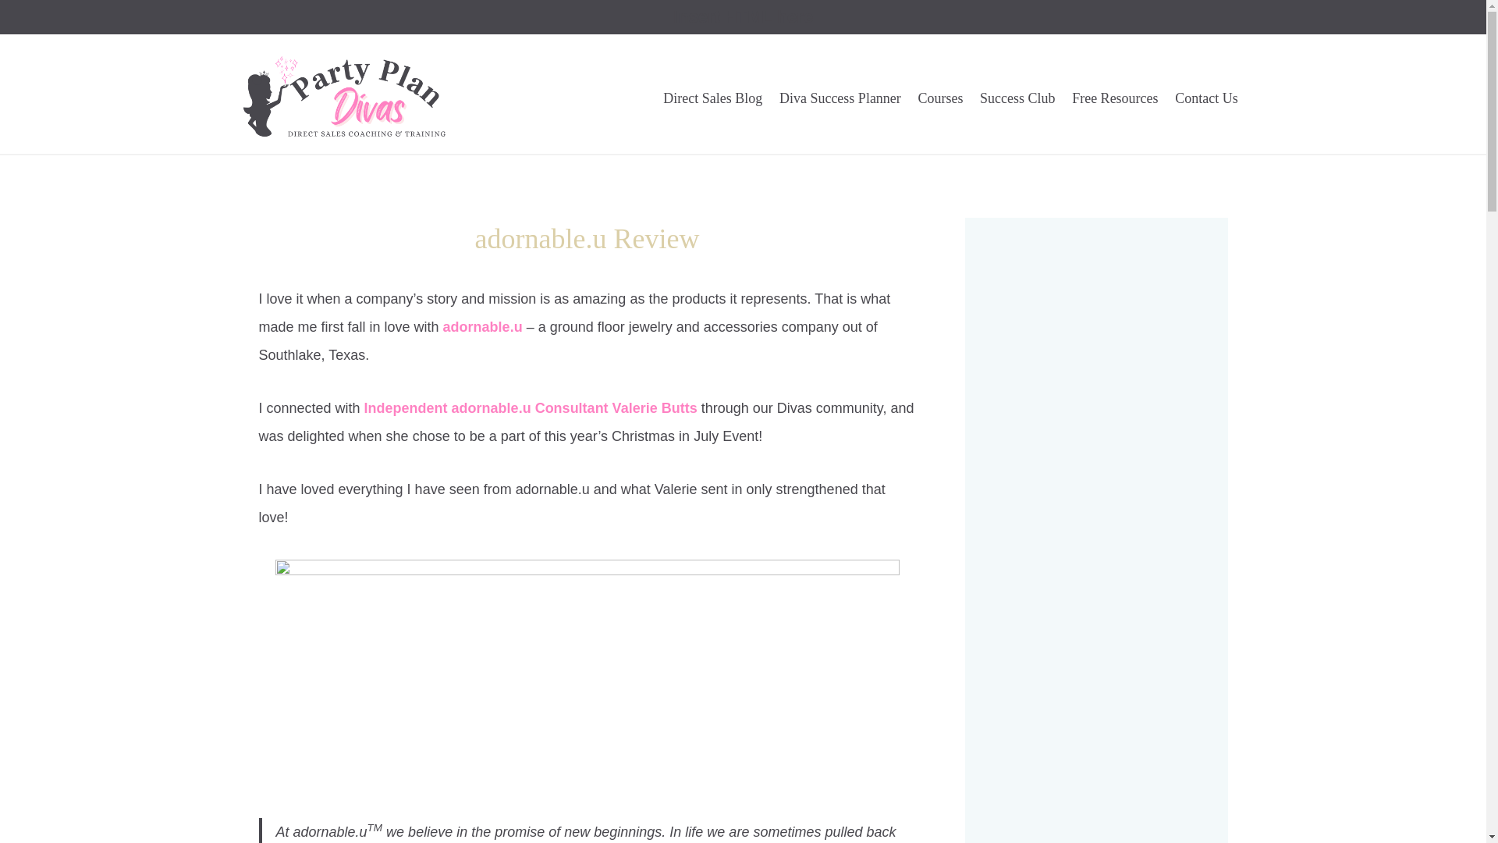 Image resolution: width=1498 pixels, height=843 pixels. Describe the element at coordinates (1017, 98) in the screenshot. I see `Success Club` at that location.